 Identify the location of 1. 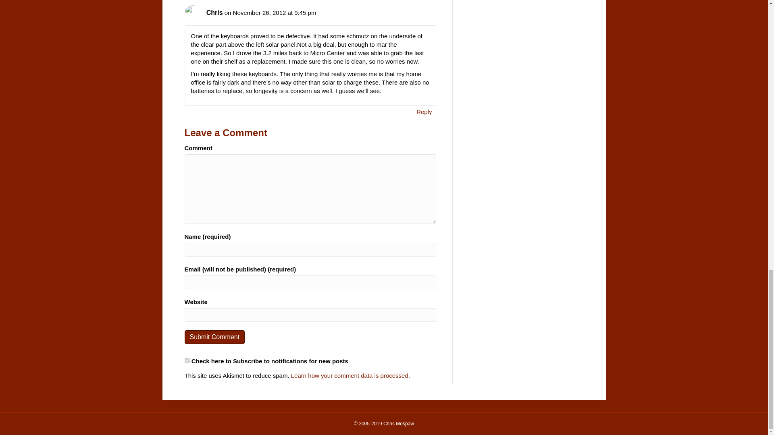
(187, 360).